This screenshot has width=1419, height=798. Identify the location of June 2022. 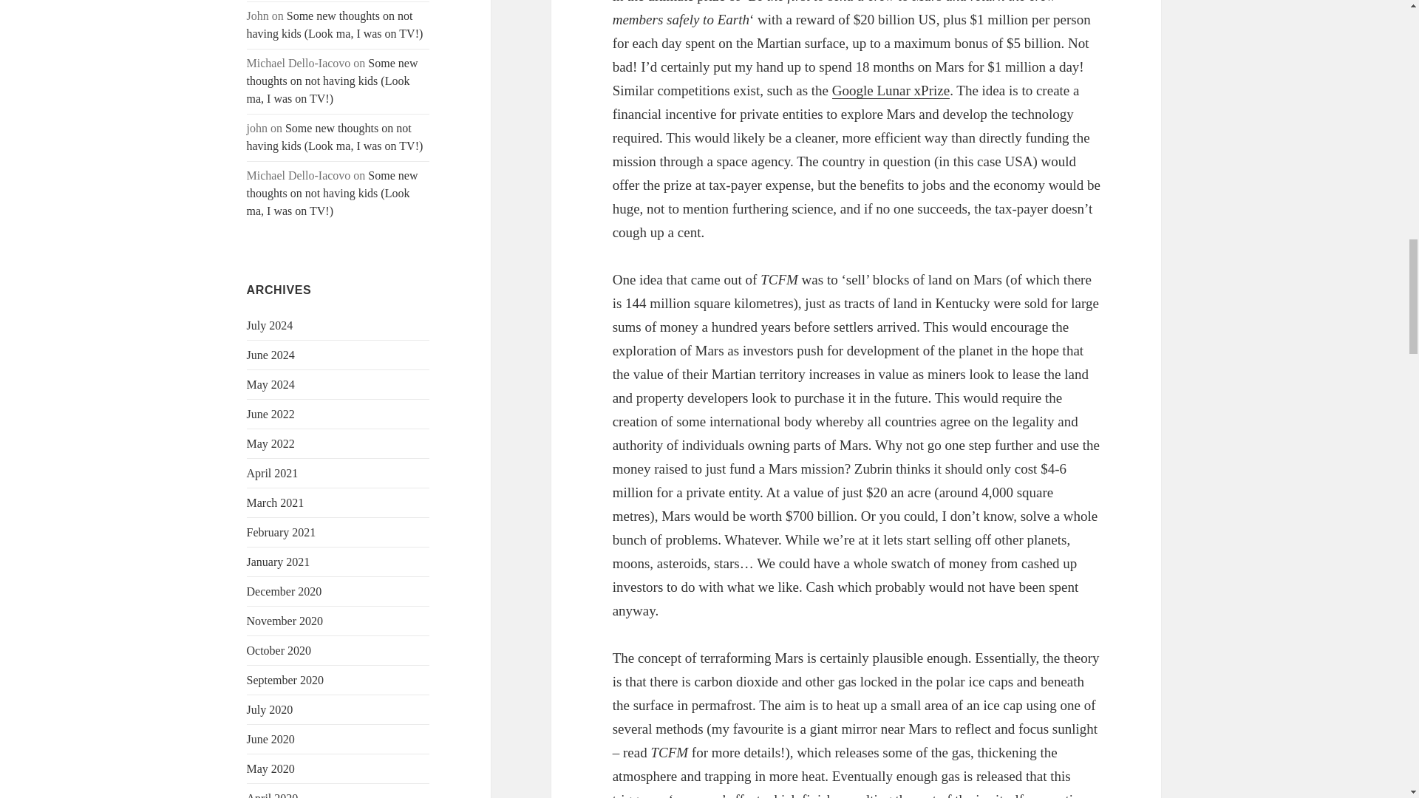
(270, 414).